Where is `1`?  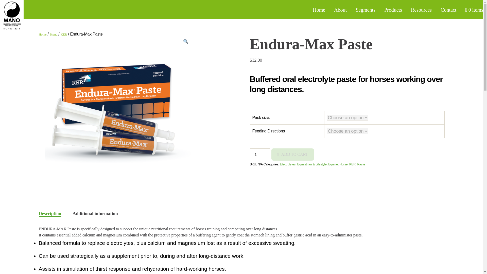 1 is located at coordinates (259, 155).